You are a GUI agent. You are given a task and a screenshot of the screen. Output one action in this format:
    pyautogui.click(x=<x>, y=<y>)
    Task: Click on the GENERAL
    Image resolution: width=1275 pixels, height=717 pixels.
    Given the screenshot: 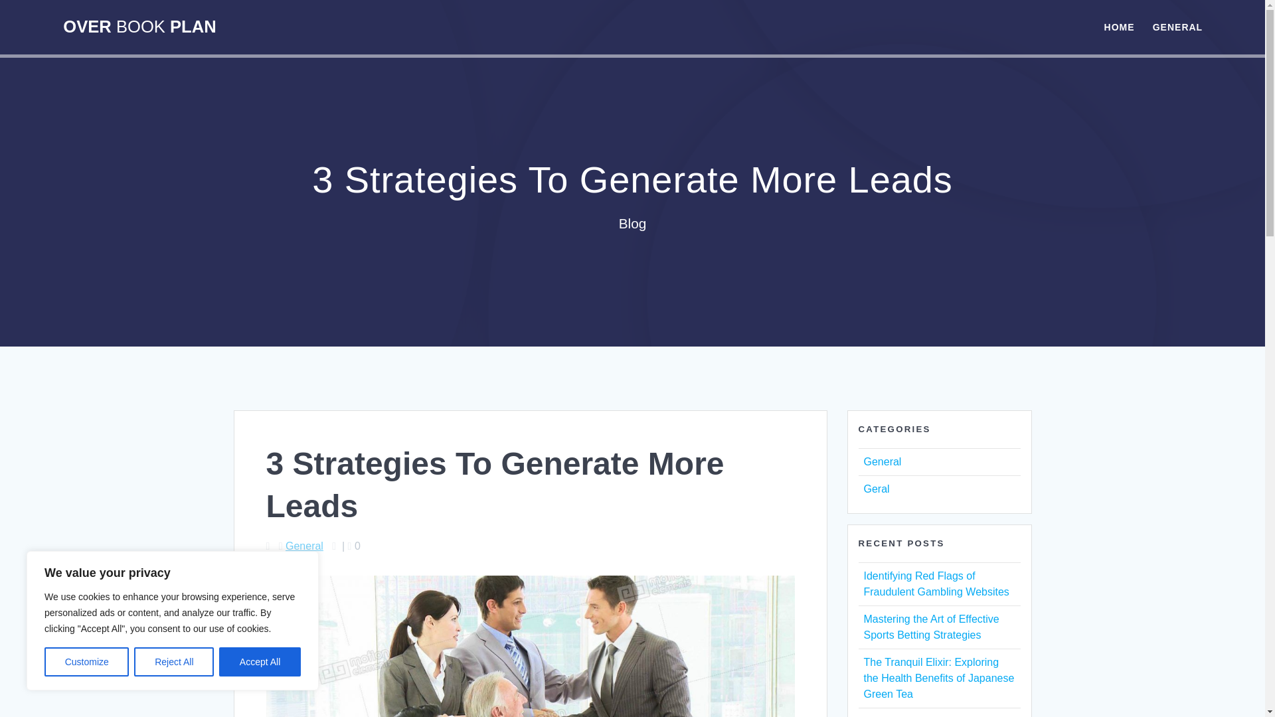 What is the action you would take?
    pyautogui.click(x=1177, y=27)
    